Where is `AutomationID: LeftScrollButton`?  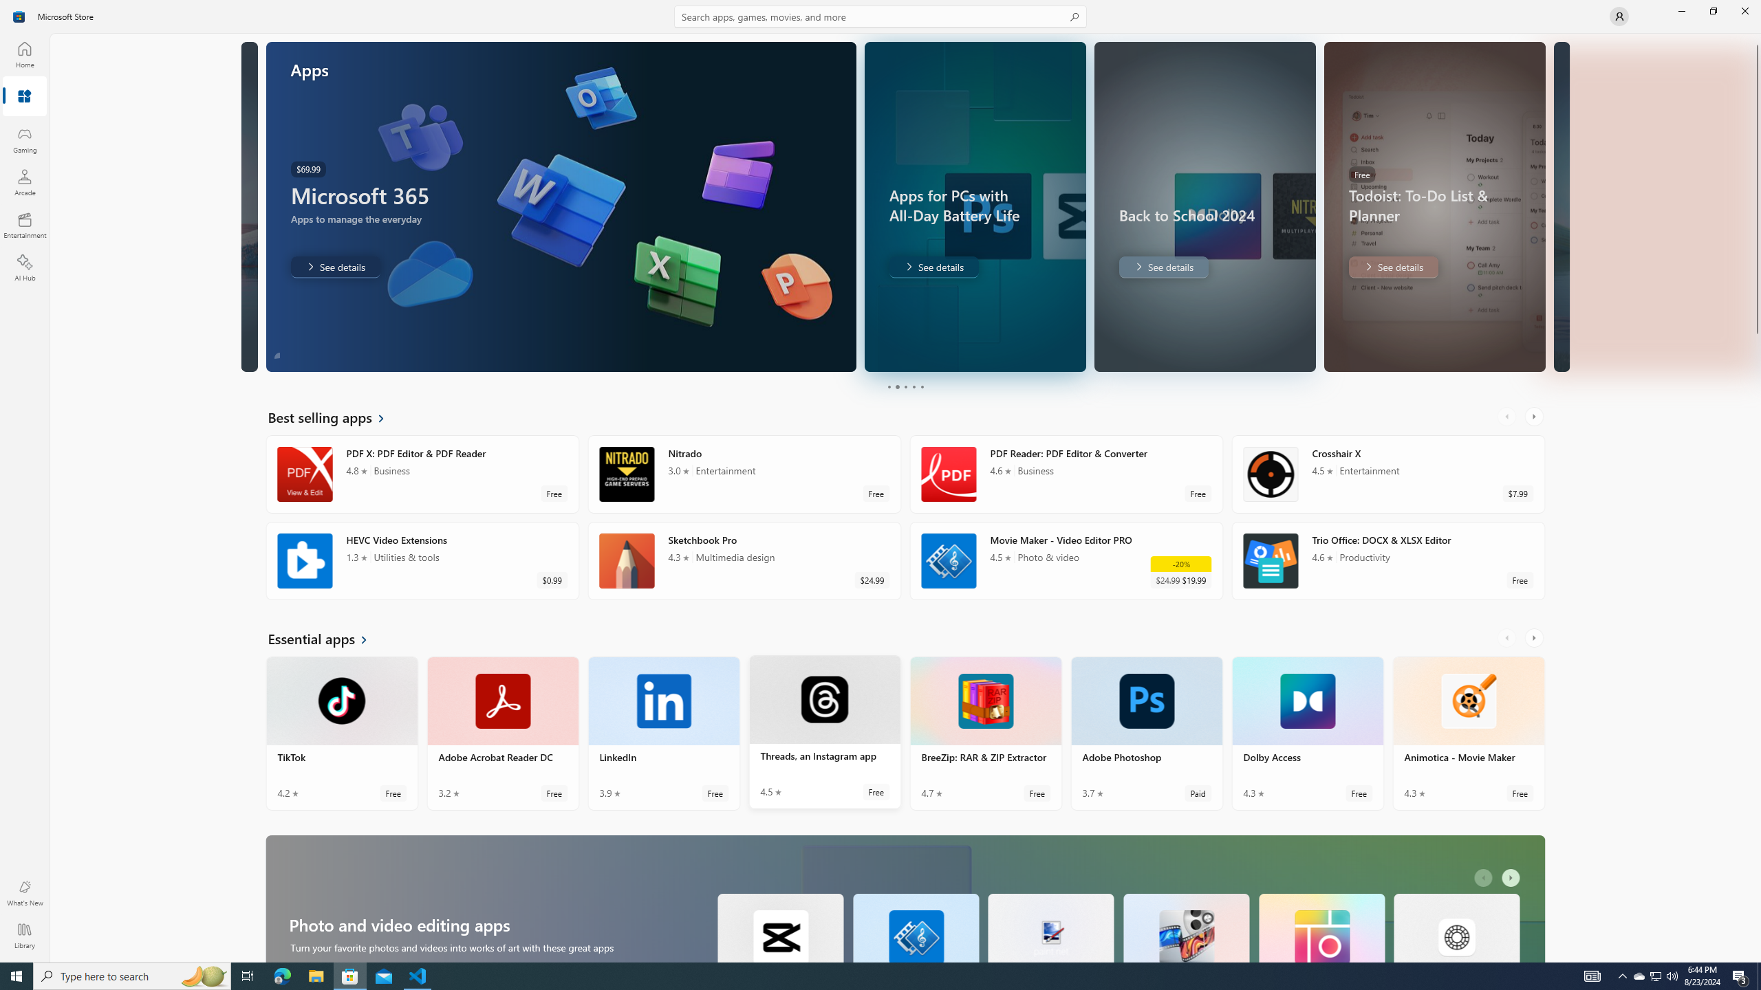
AutomationID: LeftScrollButton is located at coordinates (1485, 949).